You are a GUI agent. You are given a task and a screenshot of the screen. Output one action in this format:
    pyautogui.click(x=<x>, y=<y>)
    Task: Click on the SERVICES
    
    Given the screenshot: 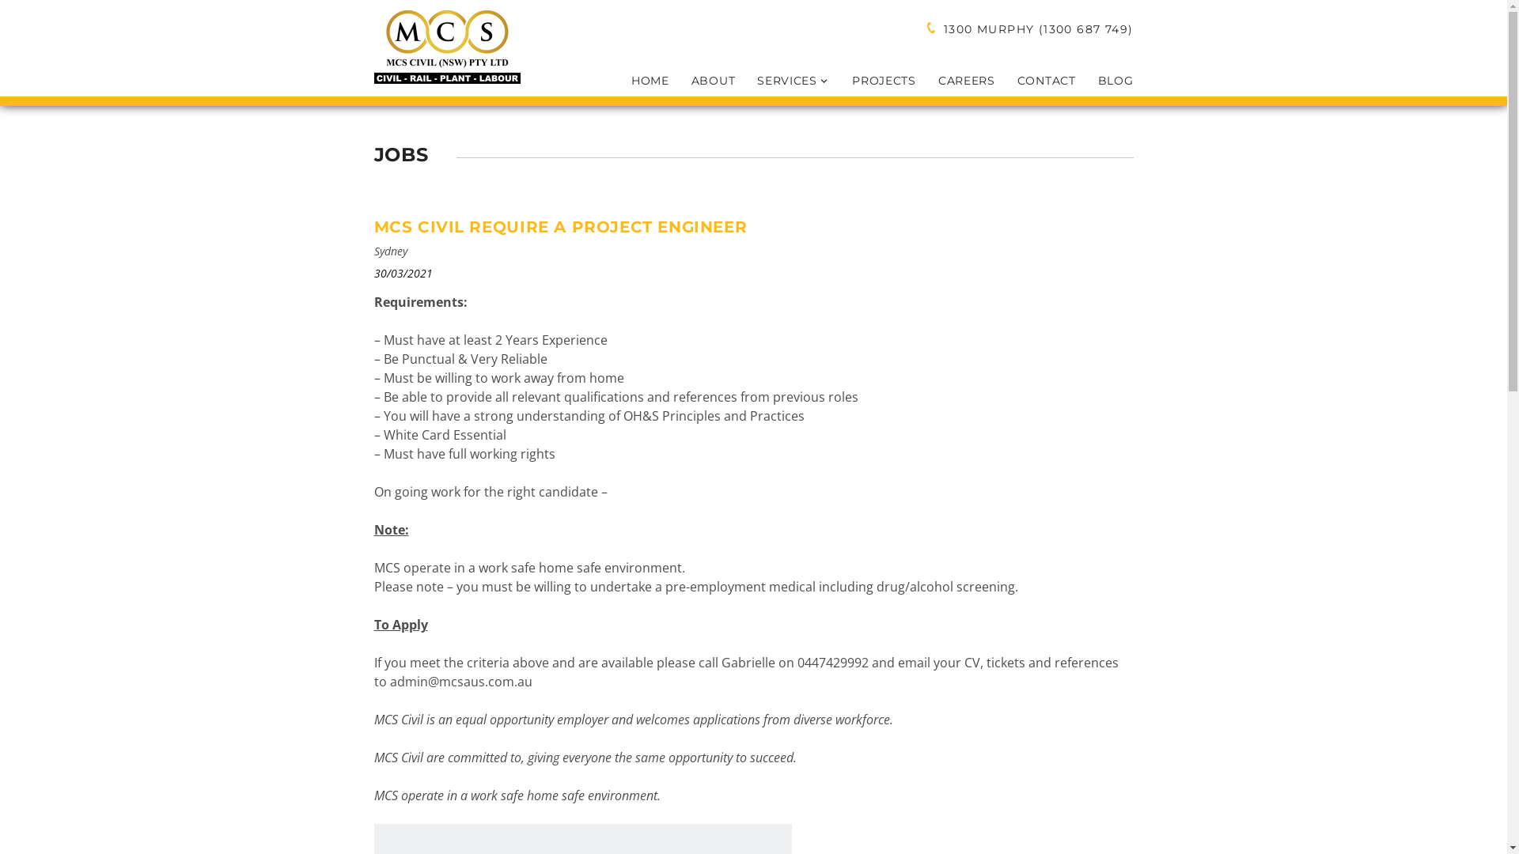 What is the action you would take?
    pyautogui.click(x=782, y=81)
    